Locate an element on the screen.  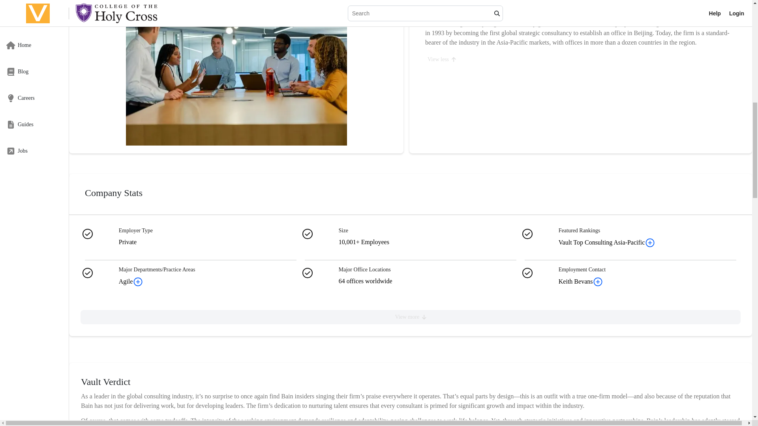
View less is located at coordinates (441, 60).